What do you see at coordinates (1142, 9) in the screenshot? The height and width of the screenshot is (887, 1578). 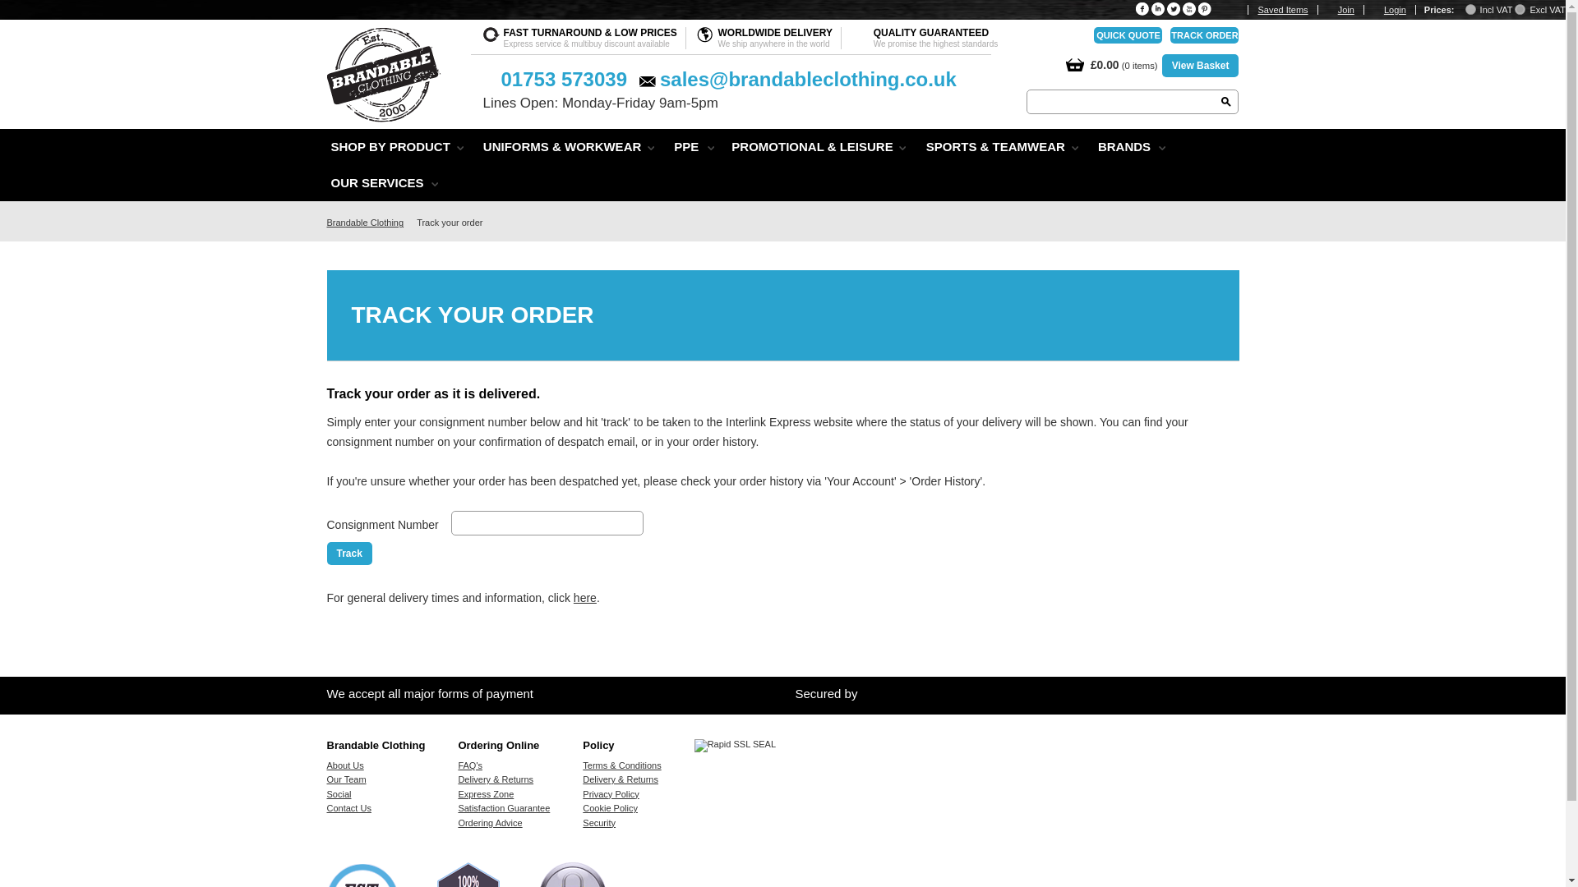 I see `Find us on Facebook` at bounding box center [1142, 9].